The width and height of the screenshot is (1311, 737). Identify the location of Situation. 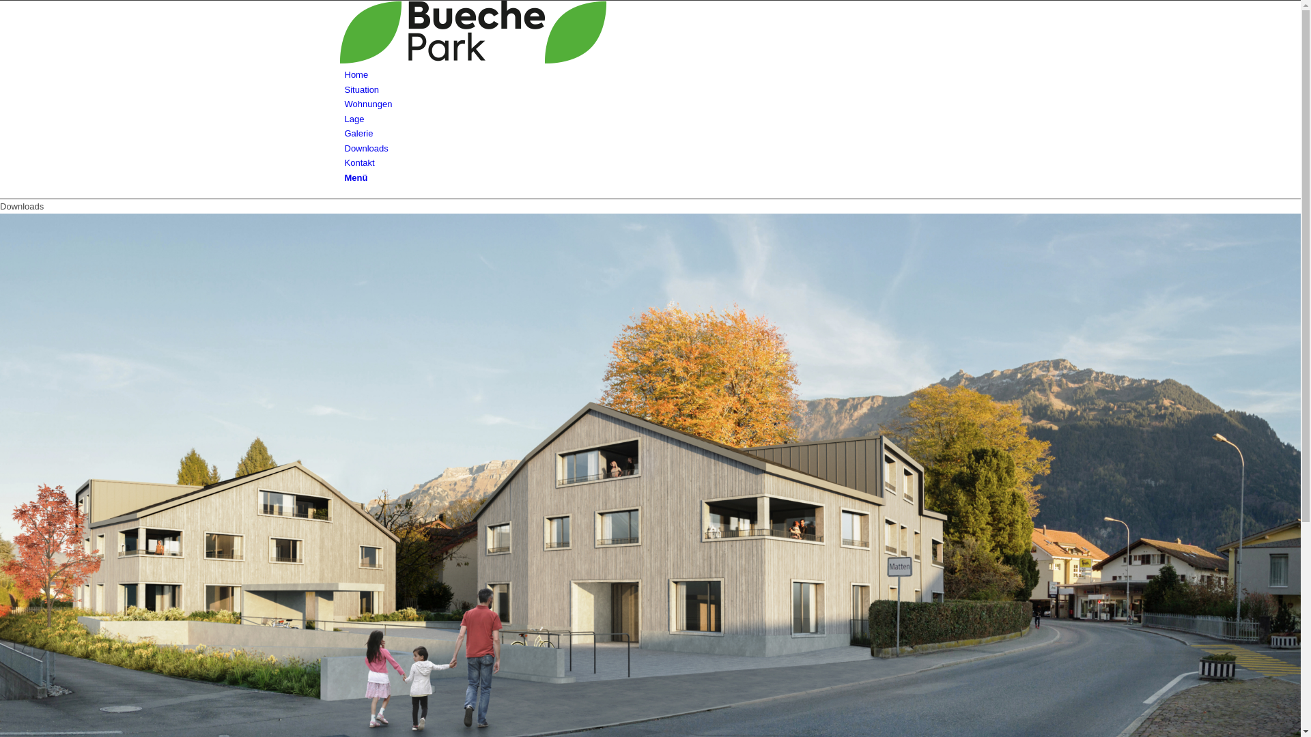
(362, 90).